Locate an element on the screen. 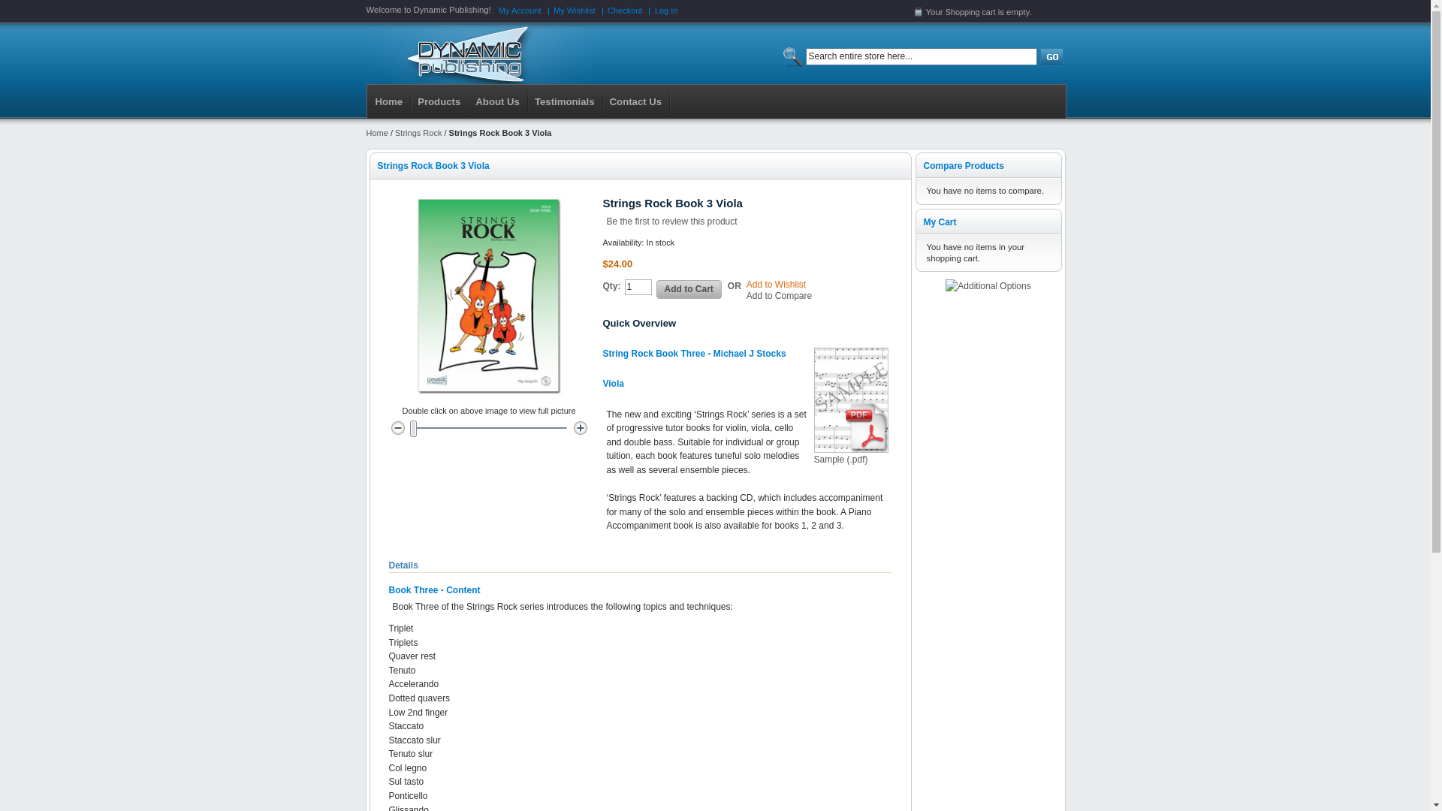 The height and width of the screenshot is (811, 1442). Additional Options is located at coordinates (988, 285).